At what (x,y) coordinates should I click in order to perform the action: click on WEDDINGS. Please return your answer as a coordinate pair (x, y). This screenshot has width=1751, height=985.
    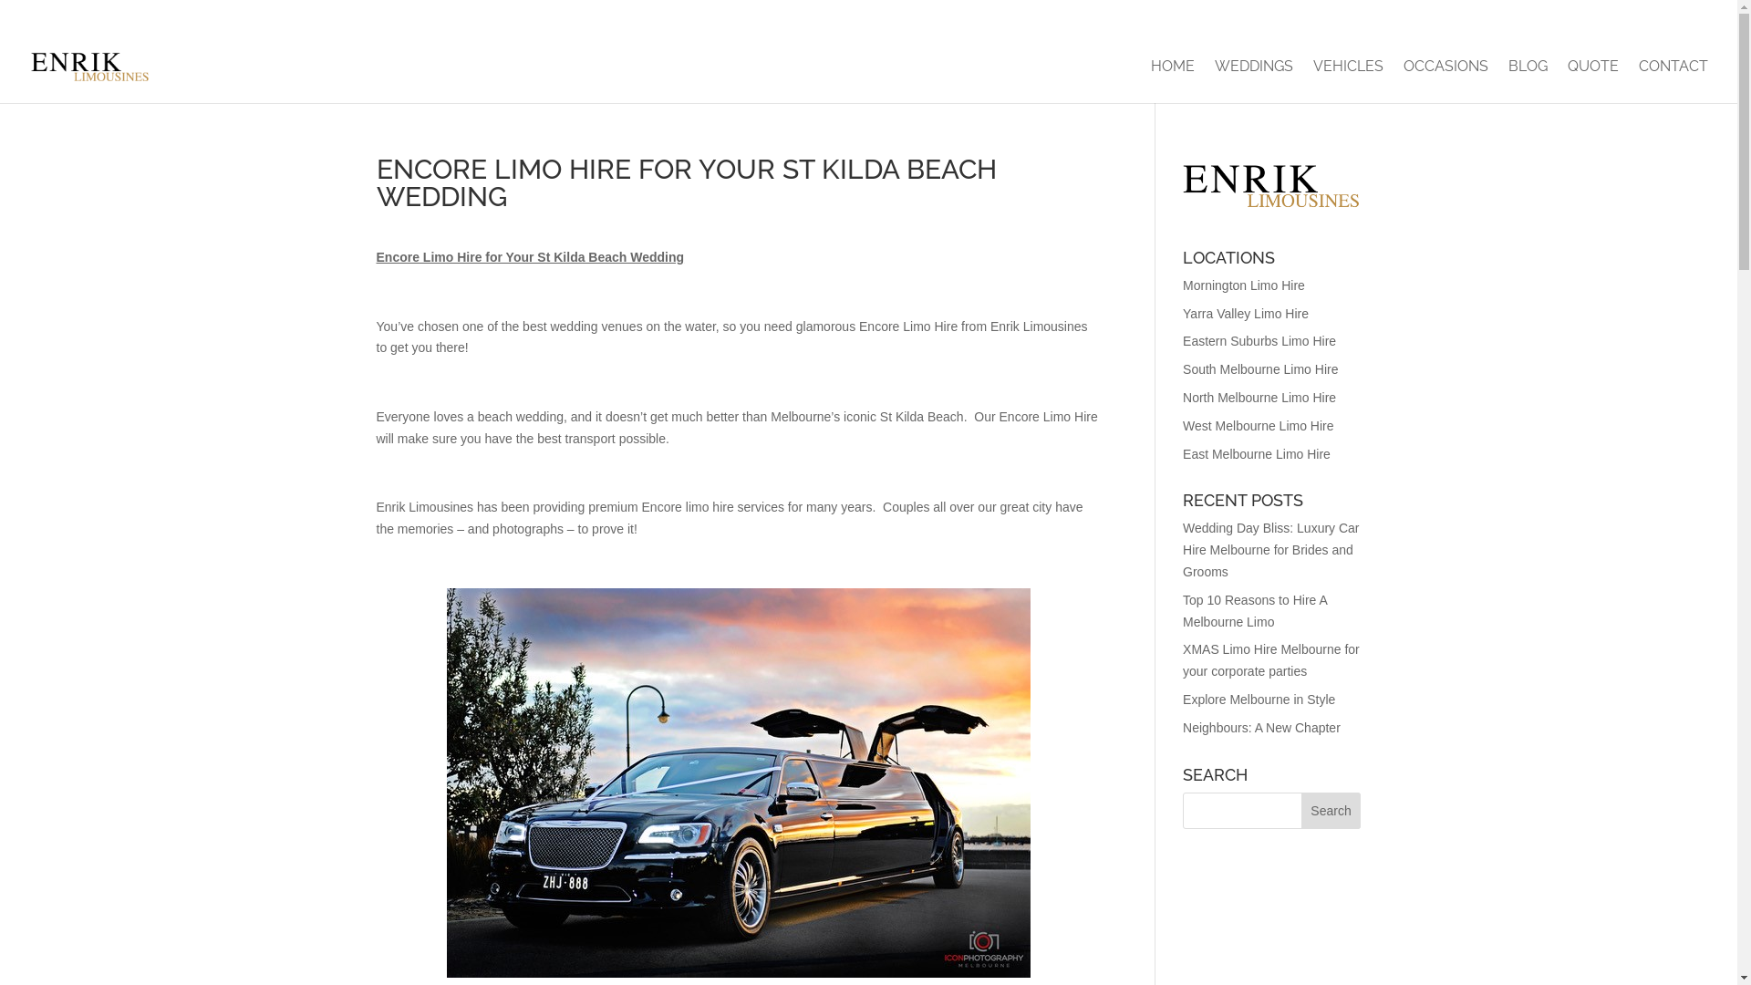
    Looking at the image, I should click on (1254, 82).